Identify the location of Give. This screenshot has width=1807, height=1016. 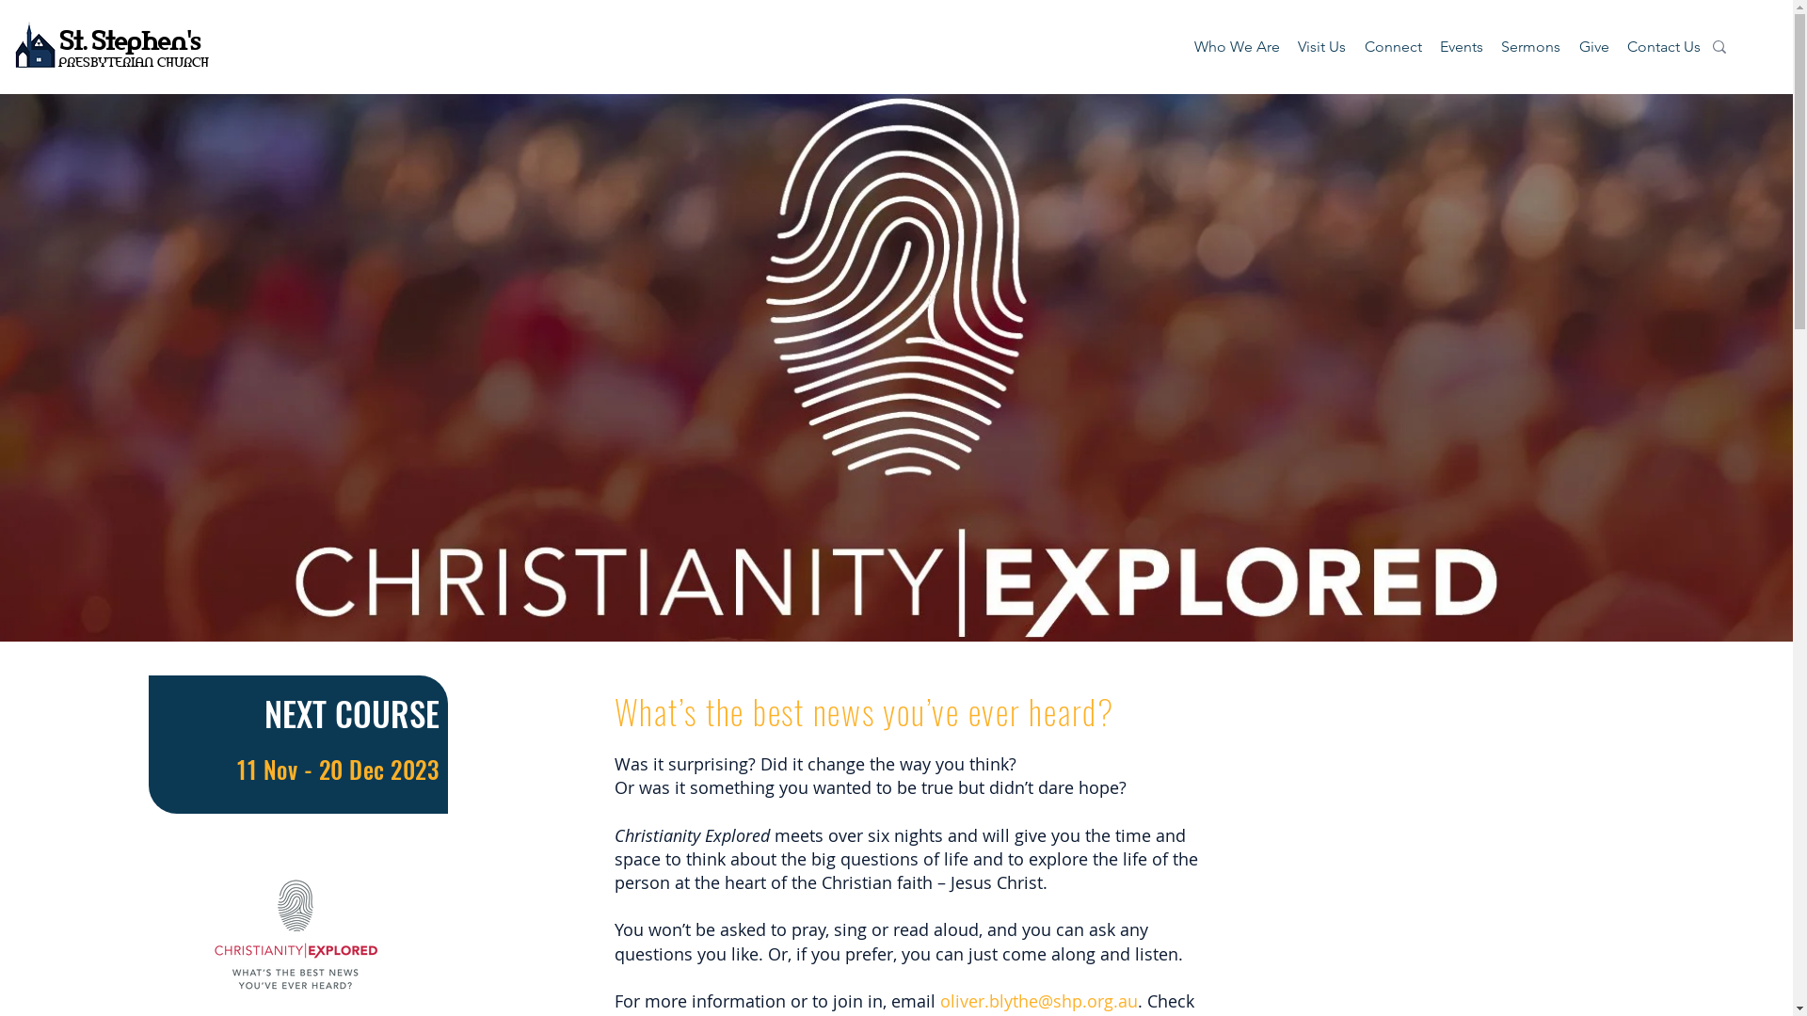
(1594, 47).